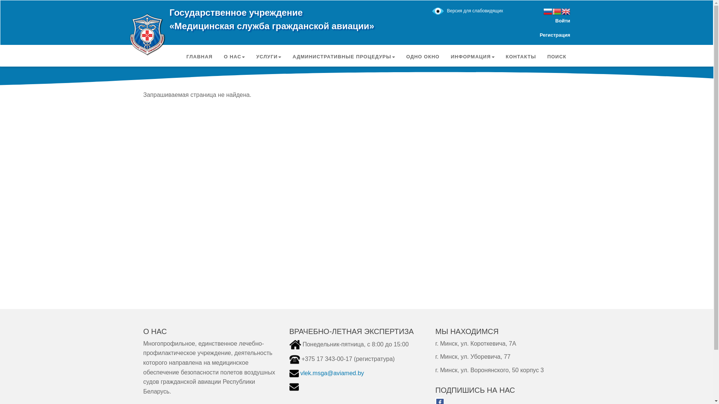  Describe the element at coordinates (556, 12) in the screenshot. I see `Belarusian` at that location.